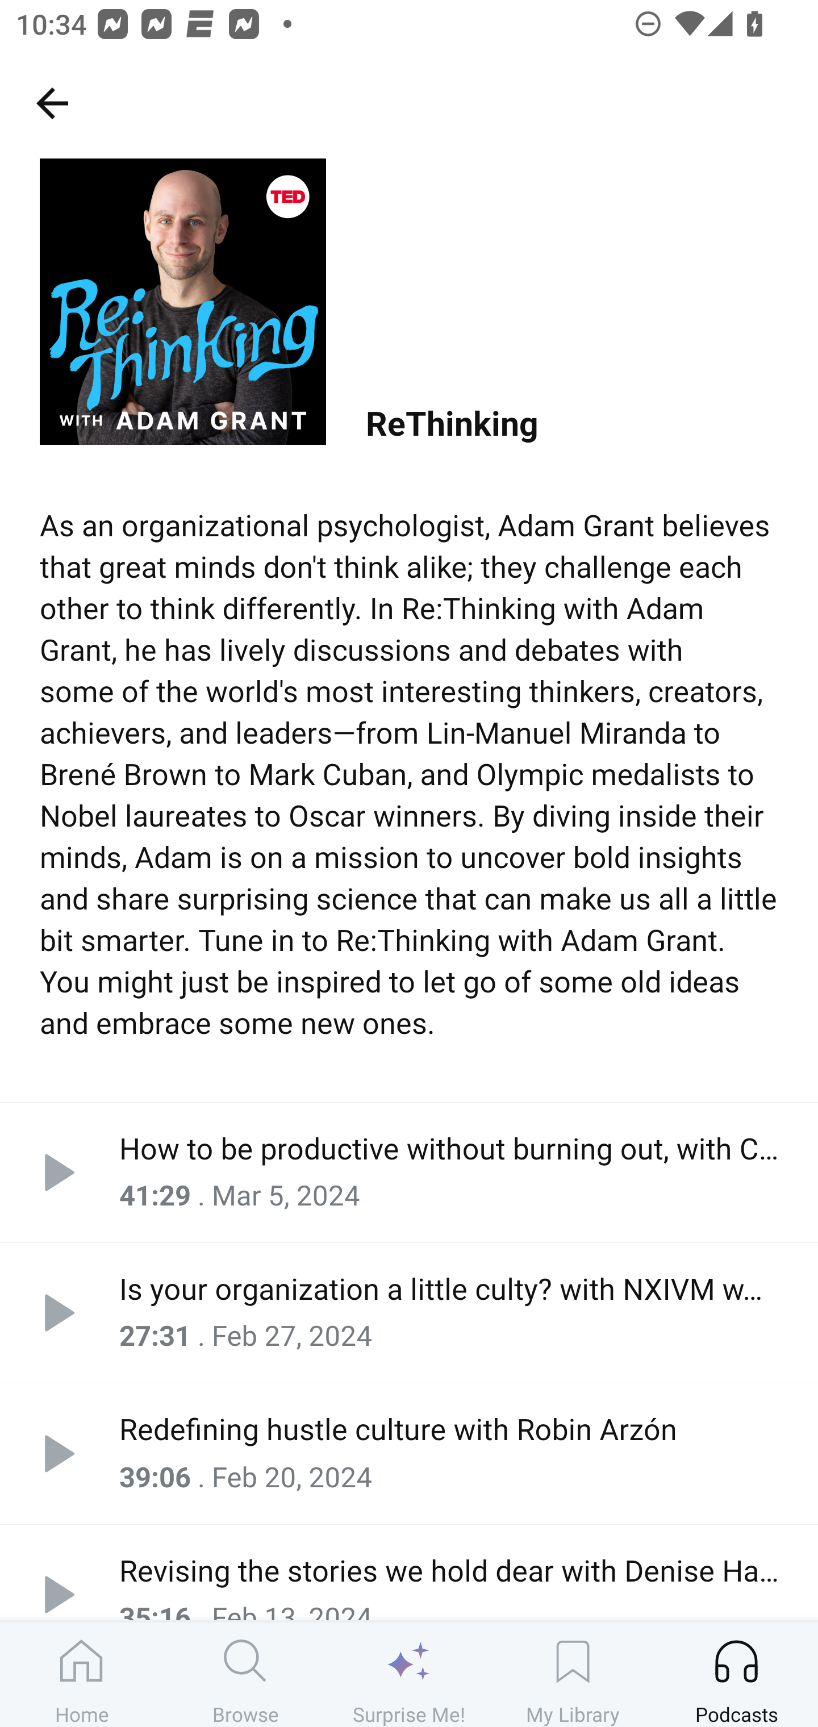  What do you see at coordinates (573, 1674) in the screenshot?
I see `My Library` at bounding box center [573, 1674].